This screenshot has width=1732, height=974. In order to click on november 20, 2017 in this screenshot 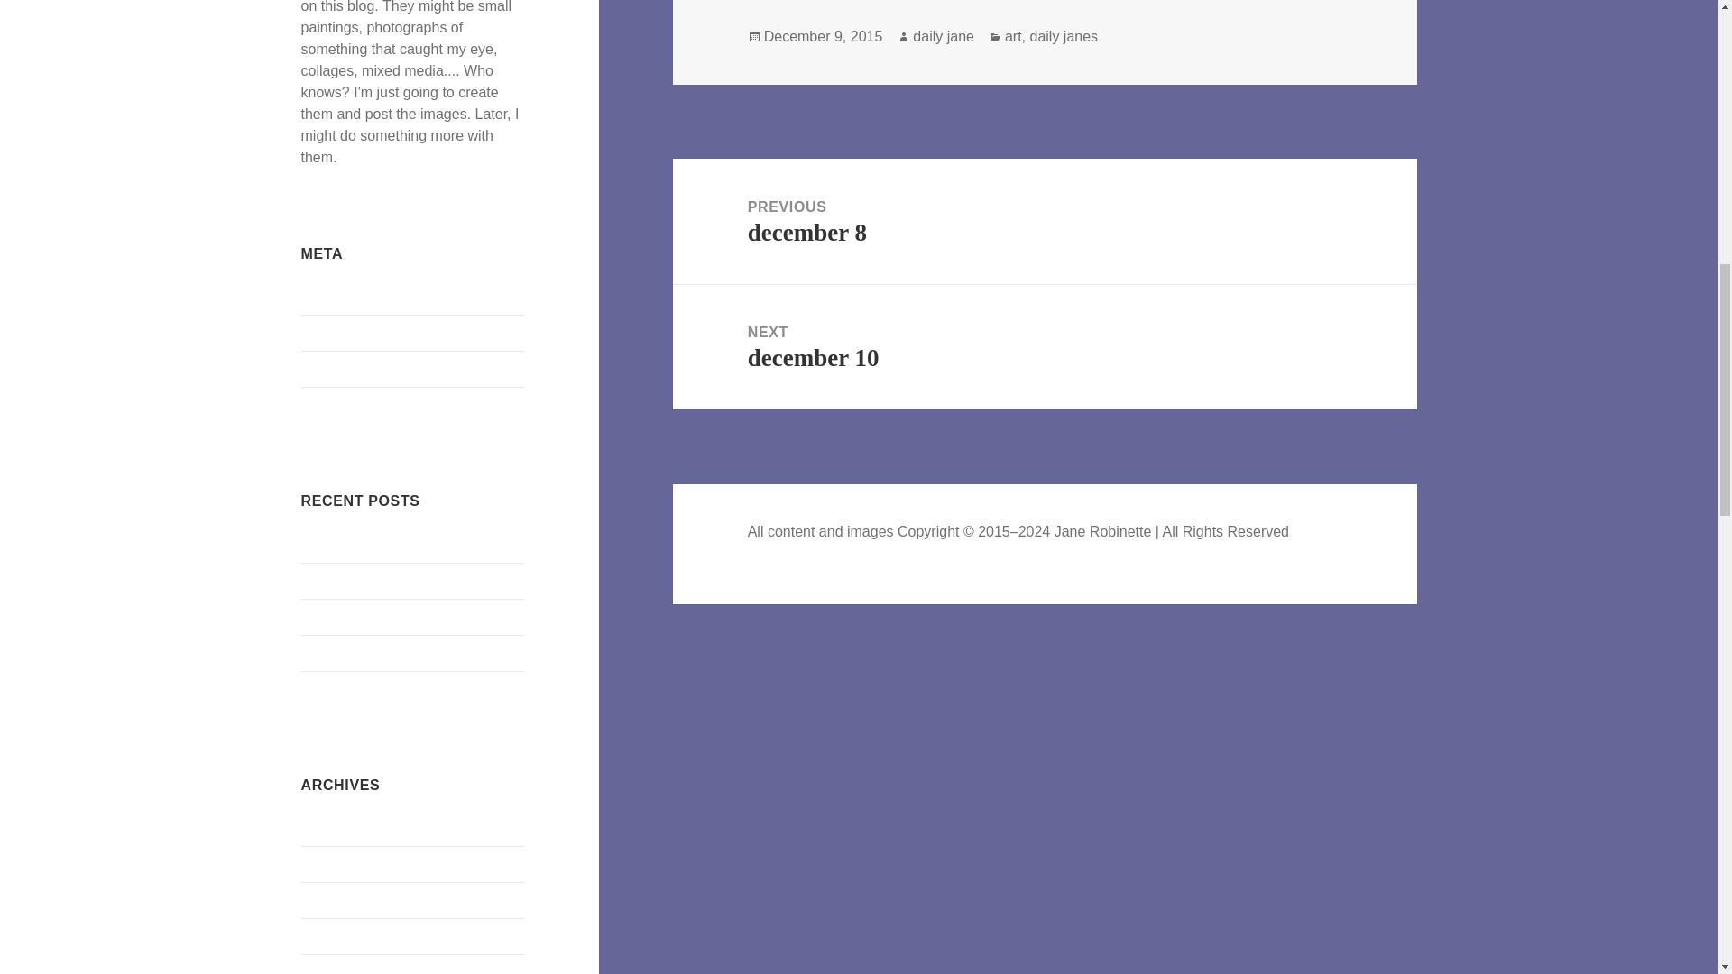, I will do `click(364, 688)`.